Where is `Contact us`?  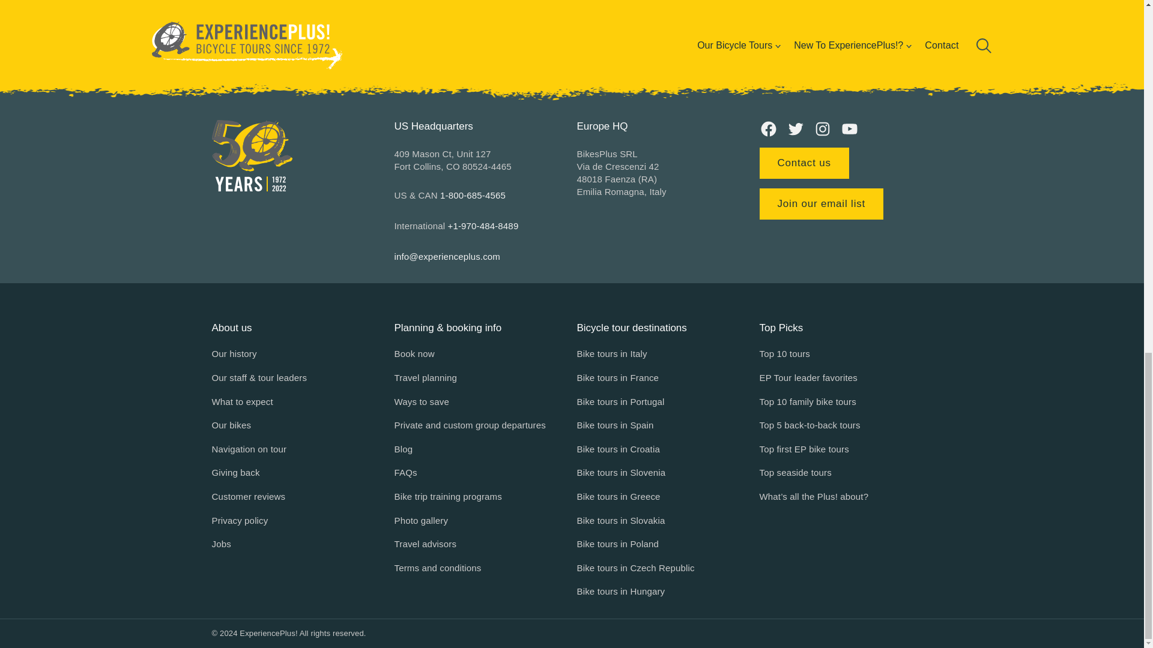
Contact us is located at coordinates (803, 163).